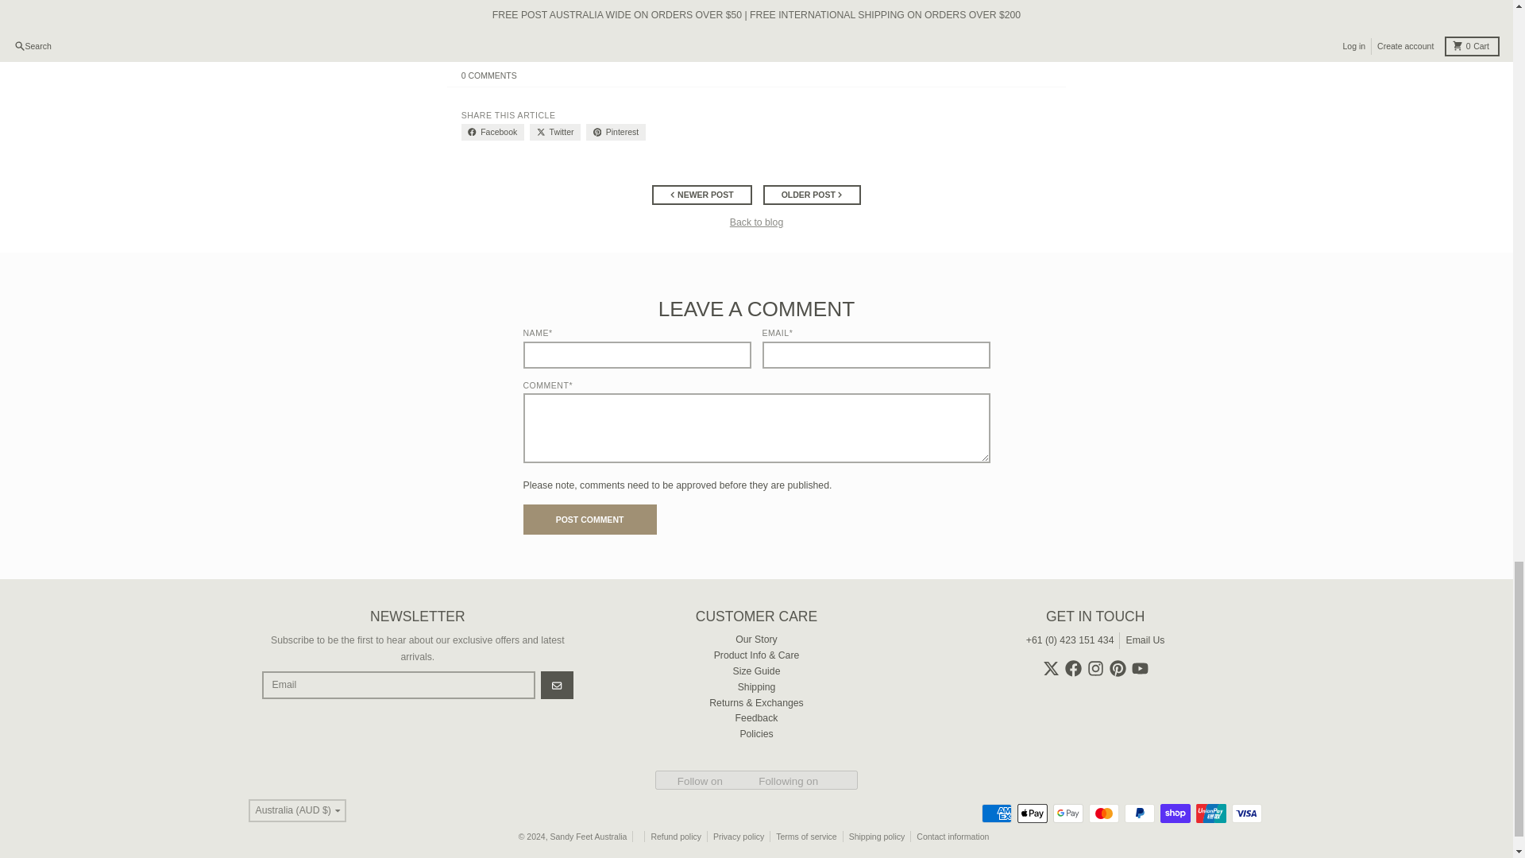 Image resolution: width=1525 pixels, height=858 pixels. What do you see at coordinates (1052, 668) in the screenshot?
I see `Twitter - Sandy Feet Australia` at bounding box center [1052, 668].